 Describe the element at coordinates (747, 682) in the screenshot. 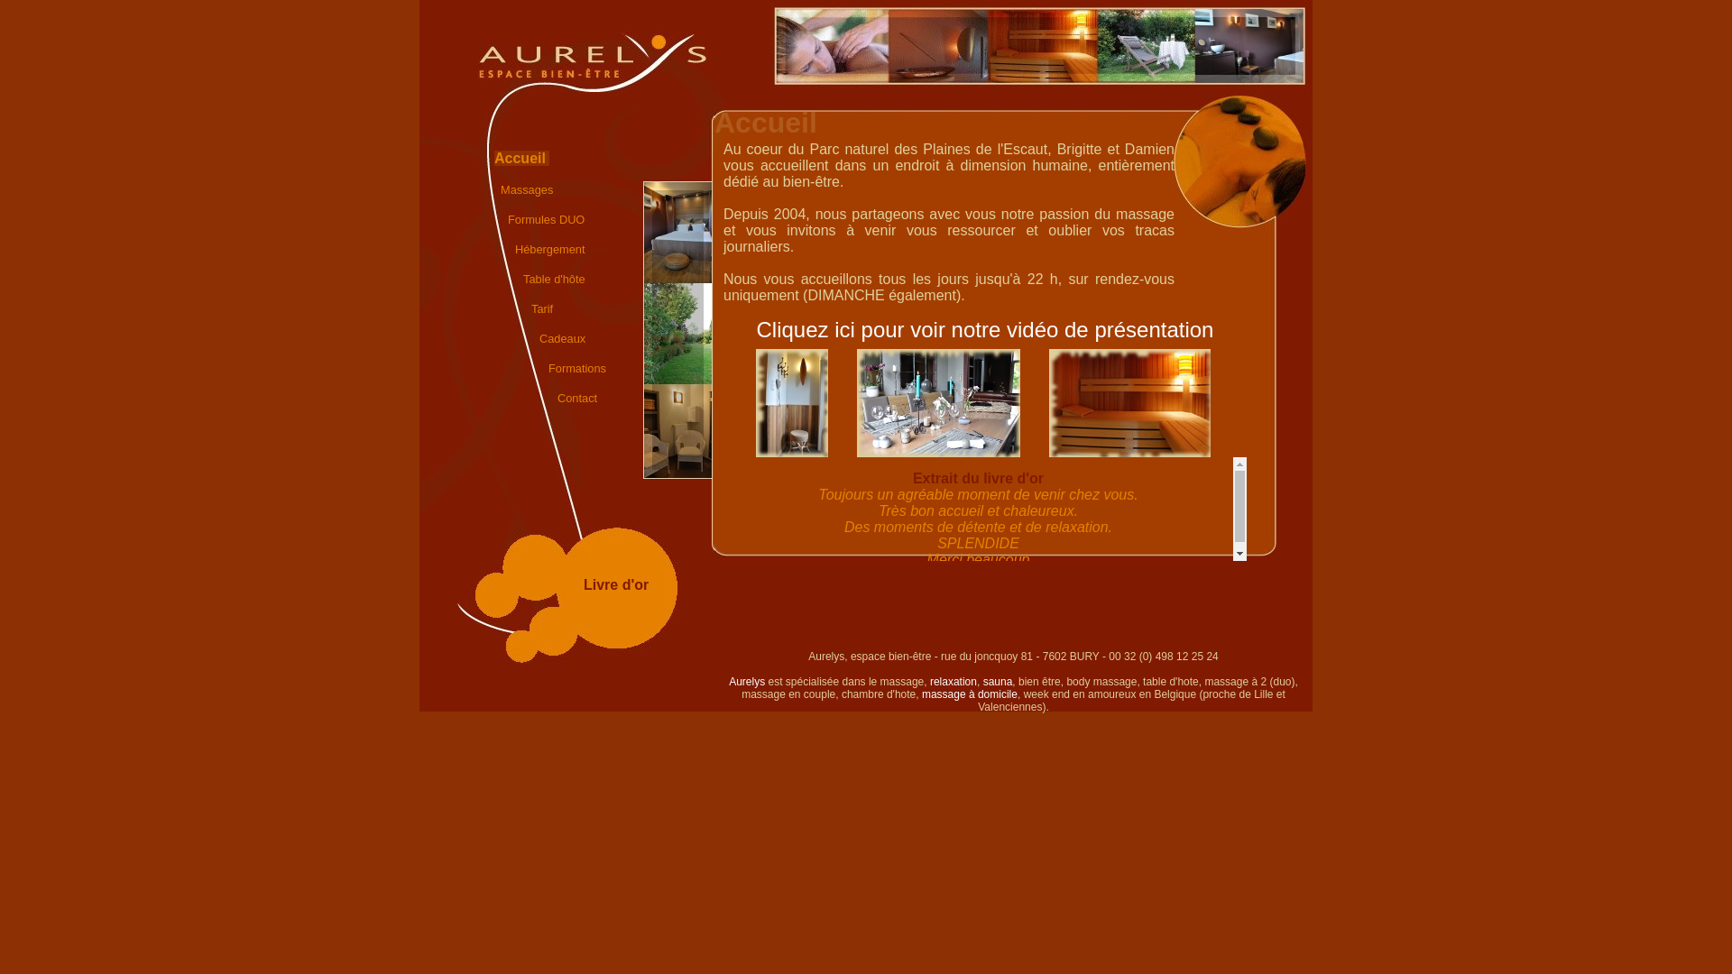

I see `Aurelys` at that location.